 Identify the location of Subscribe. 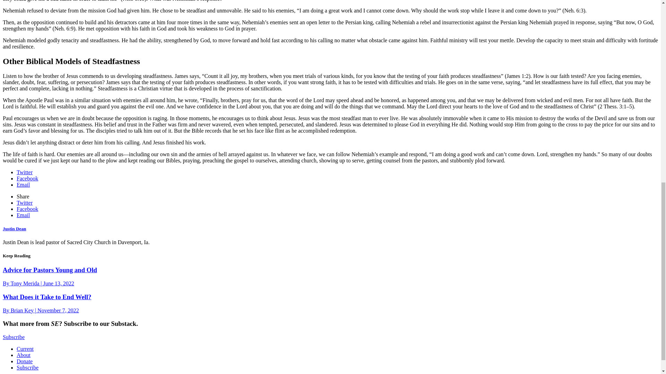
(28, 368).